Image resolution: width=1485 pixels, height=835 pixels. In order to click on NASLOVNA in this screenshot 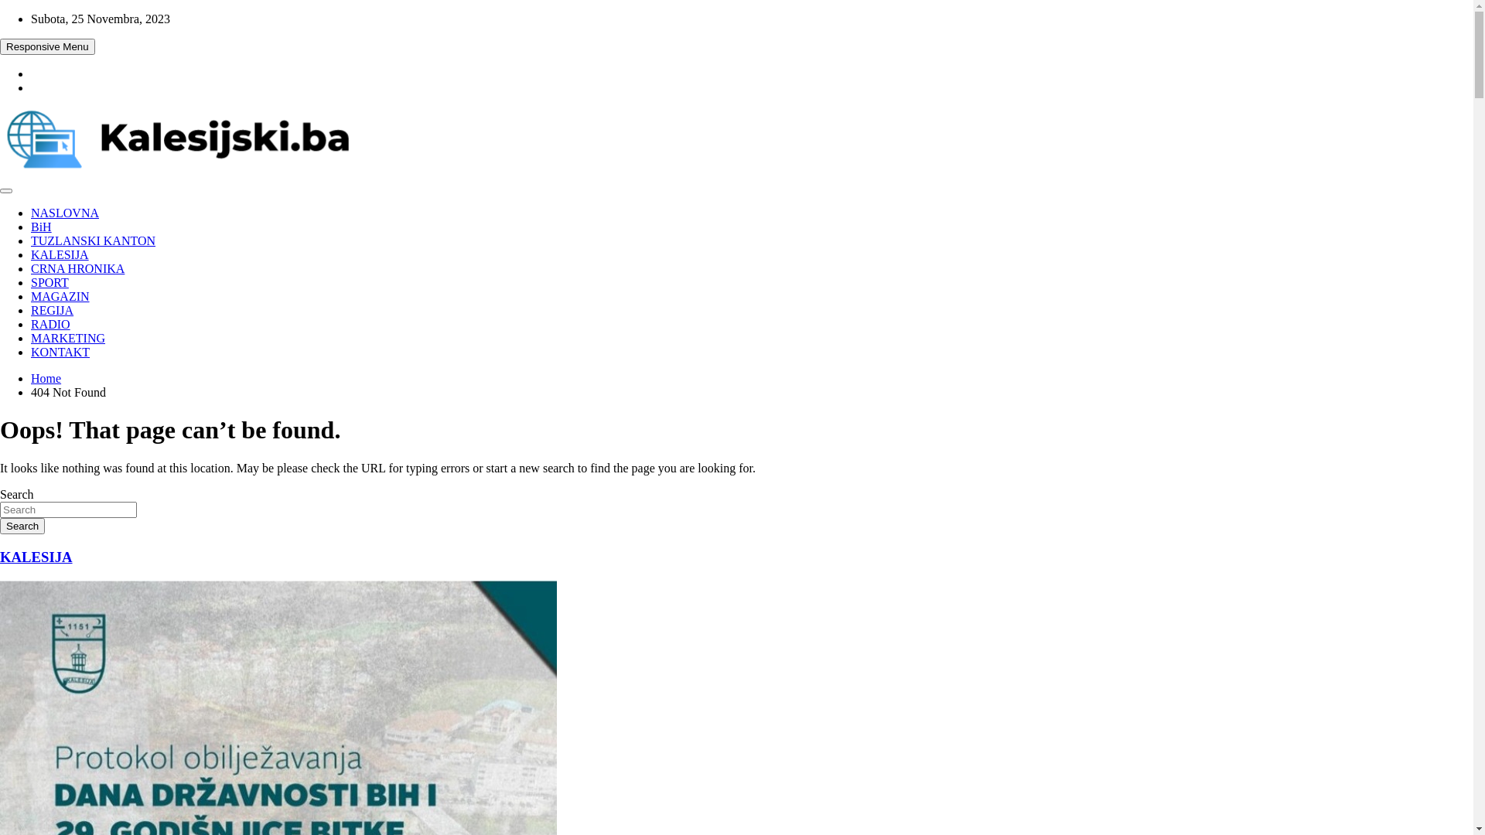, I will do `click(65, 213)`.